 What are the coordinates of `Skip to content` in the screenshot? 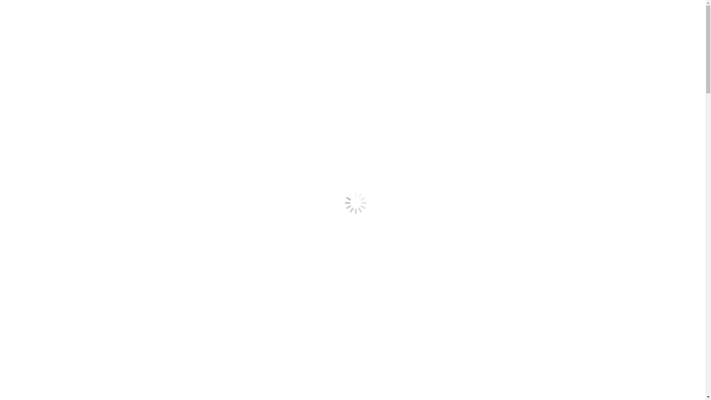 It's located at (3, 3).